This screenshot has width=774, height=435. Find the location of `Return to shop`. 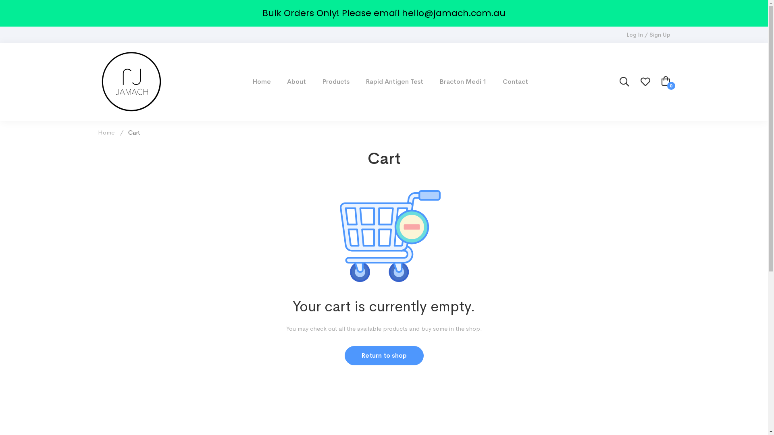

Return to shop is located at coordinates (384, 356).